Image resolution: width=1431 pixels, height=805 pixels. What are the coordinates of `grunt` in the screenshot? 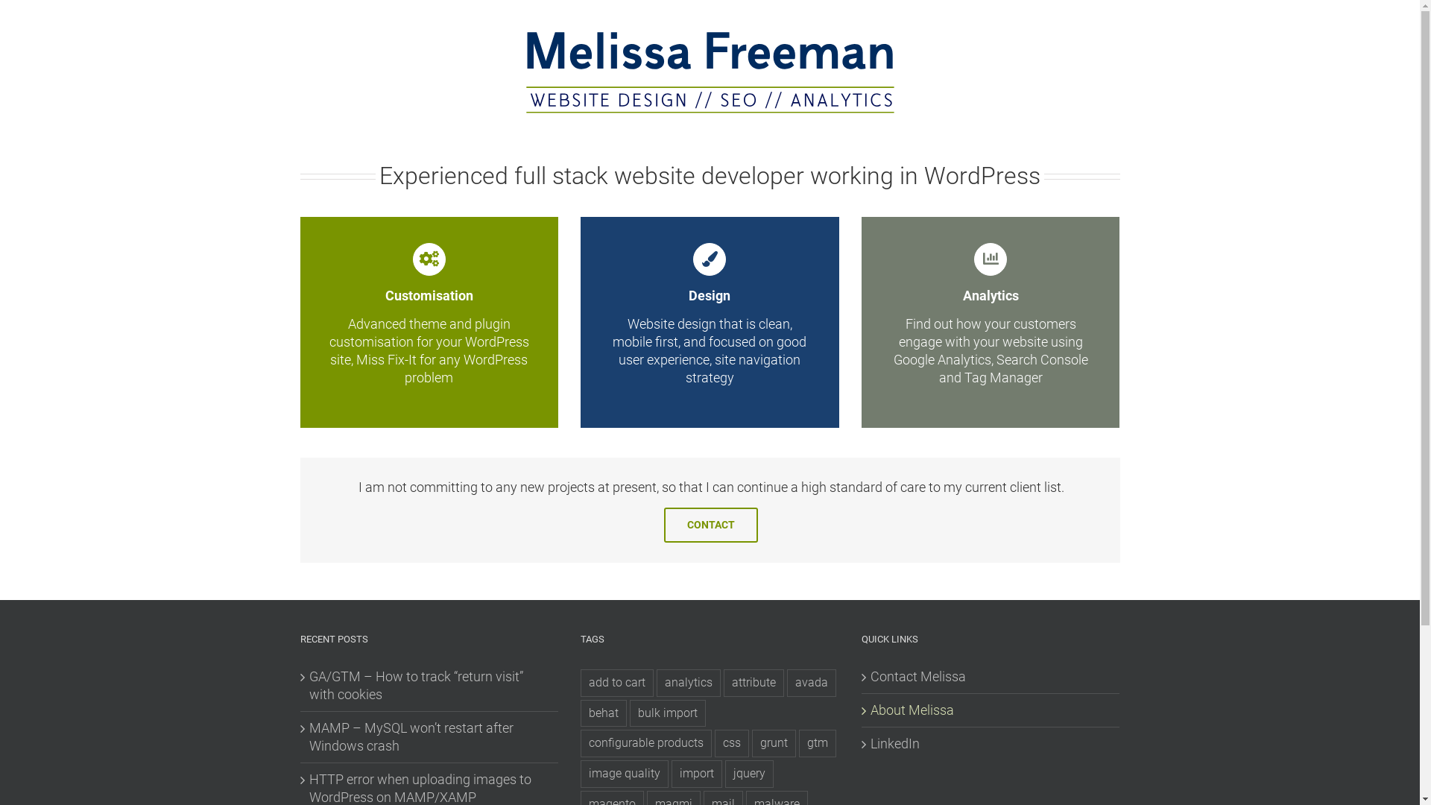 It's located at (774, 744).